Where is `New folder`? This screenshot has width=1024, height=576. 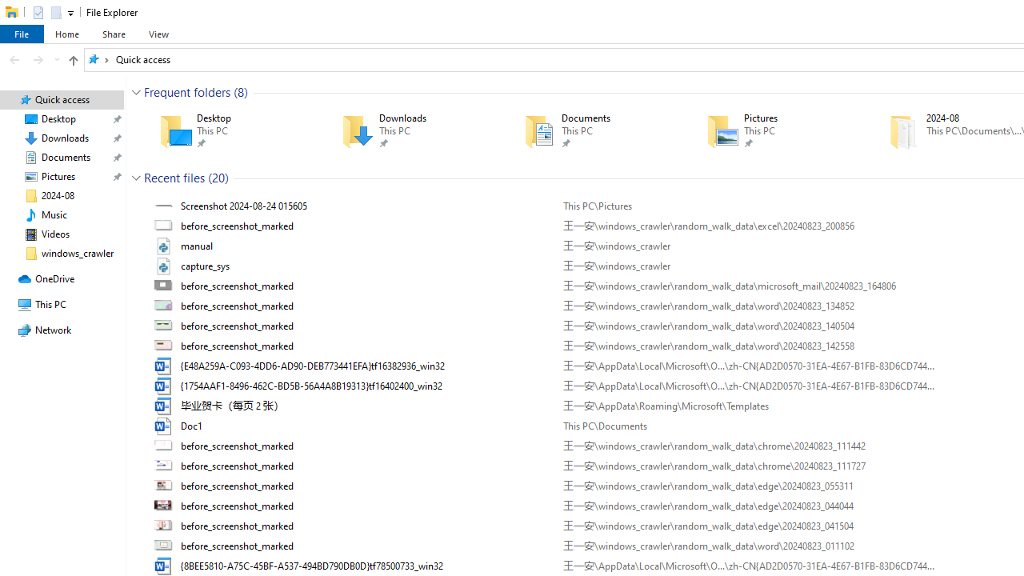
New folder is located at coordinates (55, 11).